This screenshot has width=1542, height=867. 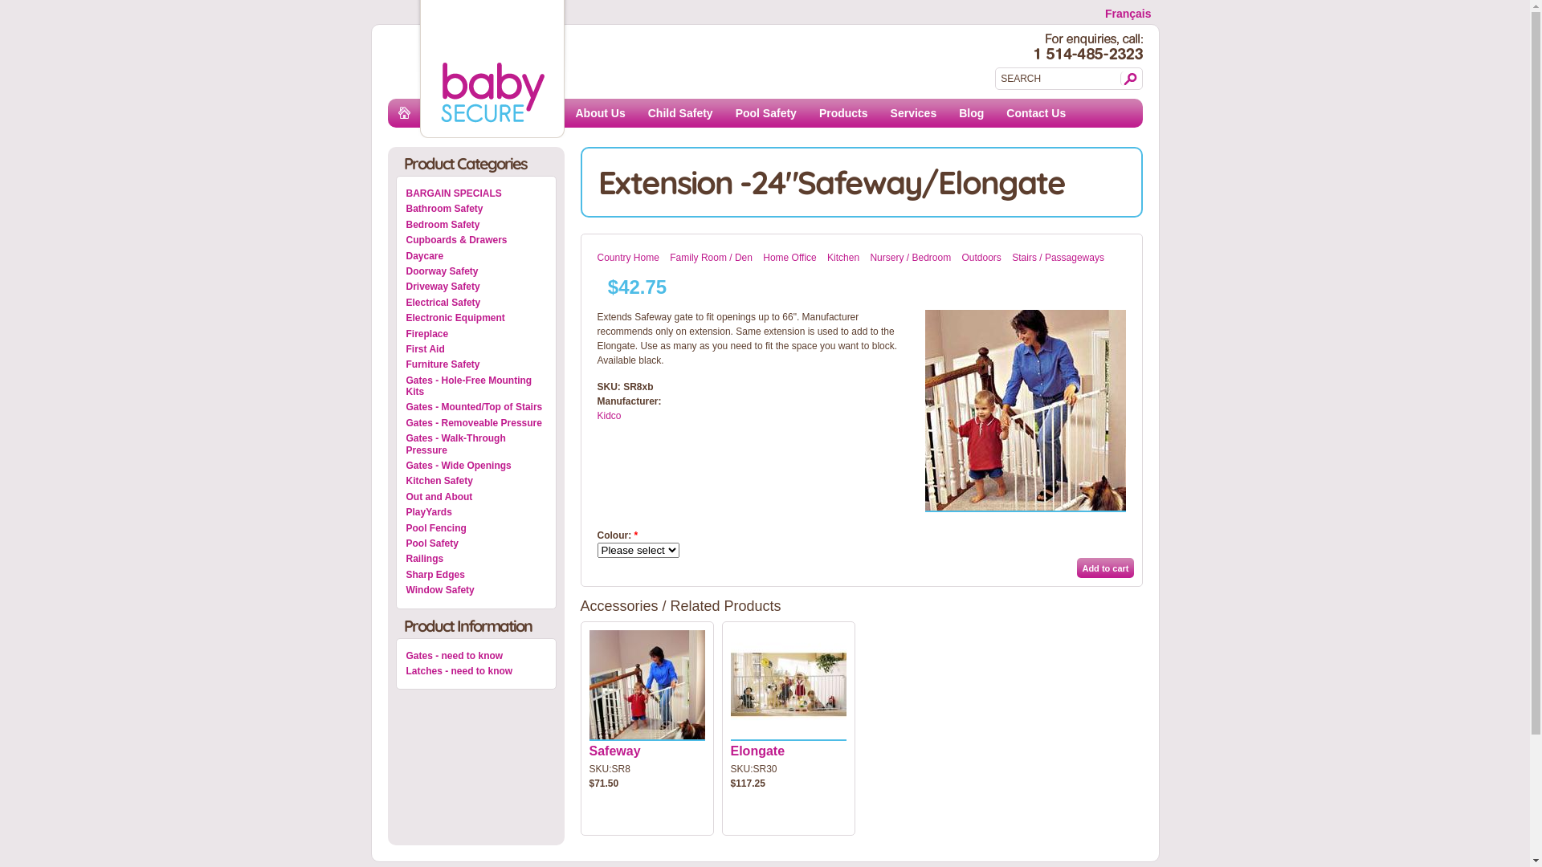 I want to click on Out and About, so click(x=476, y=497).